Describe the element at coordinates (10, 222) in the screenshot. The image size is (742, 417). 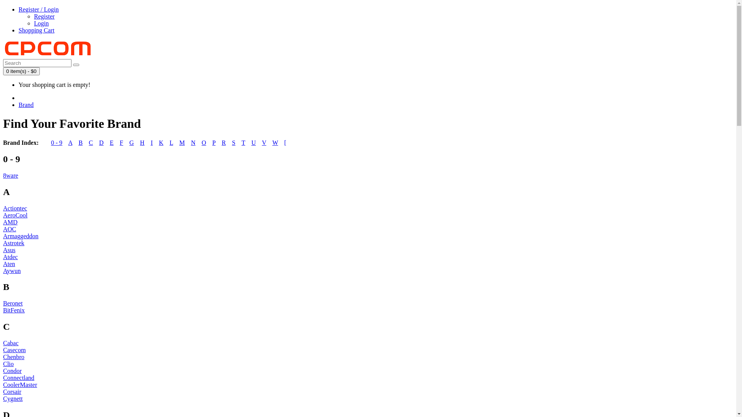
I see `AMD` at that location.